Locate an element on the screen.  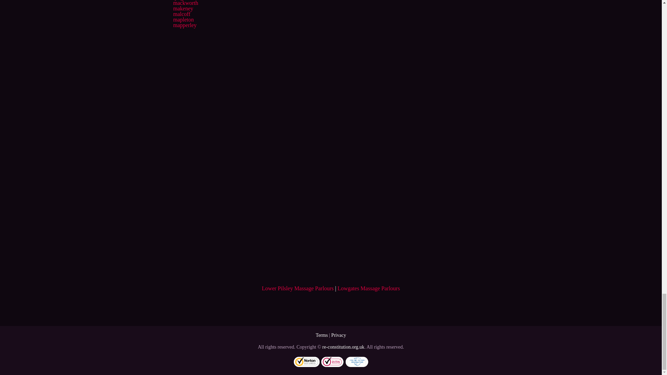
Lower Pilsley Massage Parlours is located at coordinates (298, 288).